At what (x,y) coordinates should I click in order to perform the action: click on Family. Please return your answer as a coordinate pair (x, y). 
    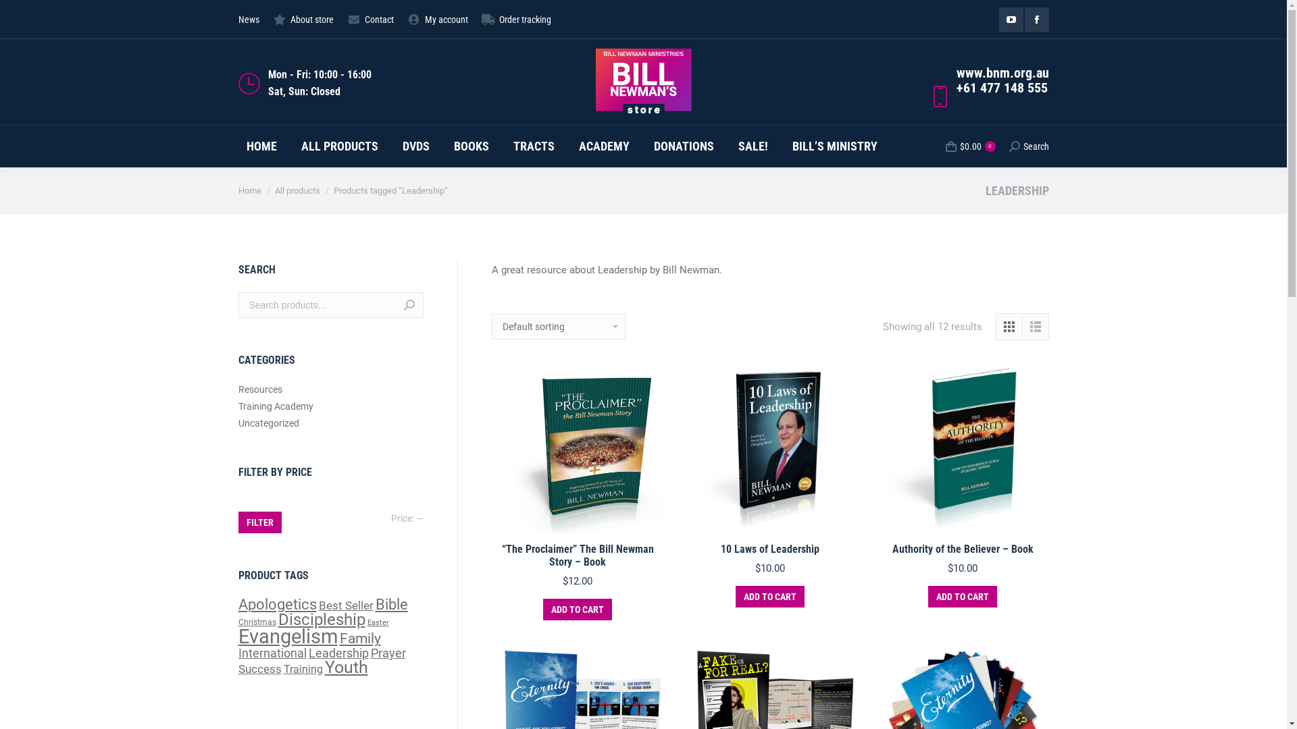
    Looking at the image, I should click on (359, 639).